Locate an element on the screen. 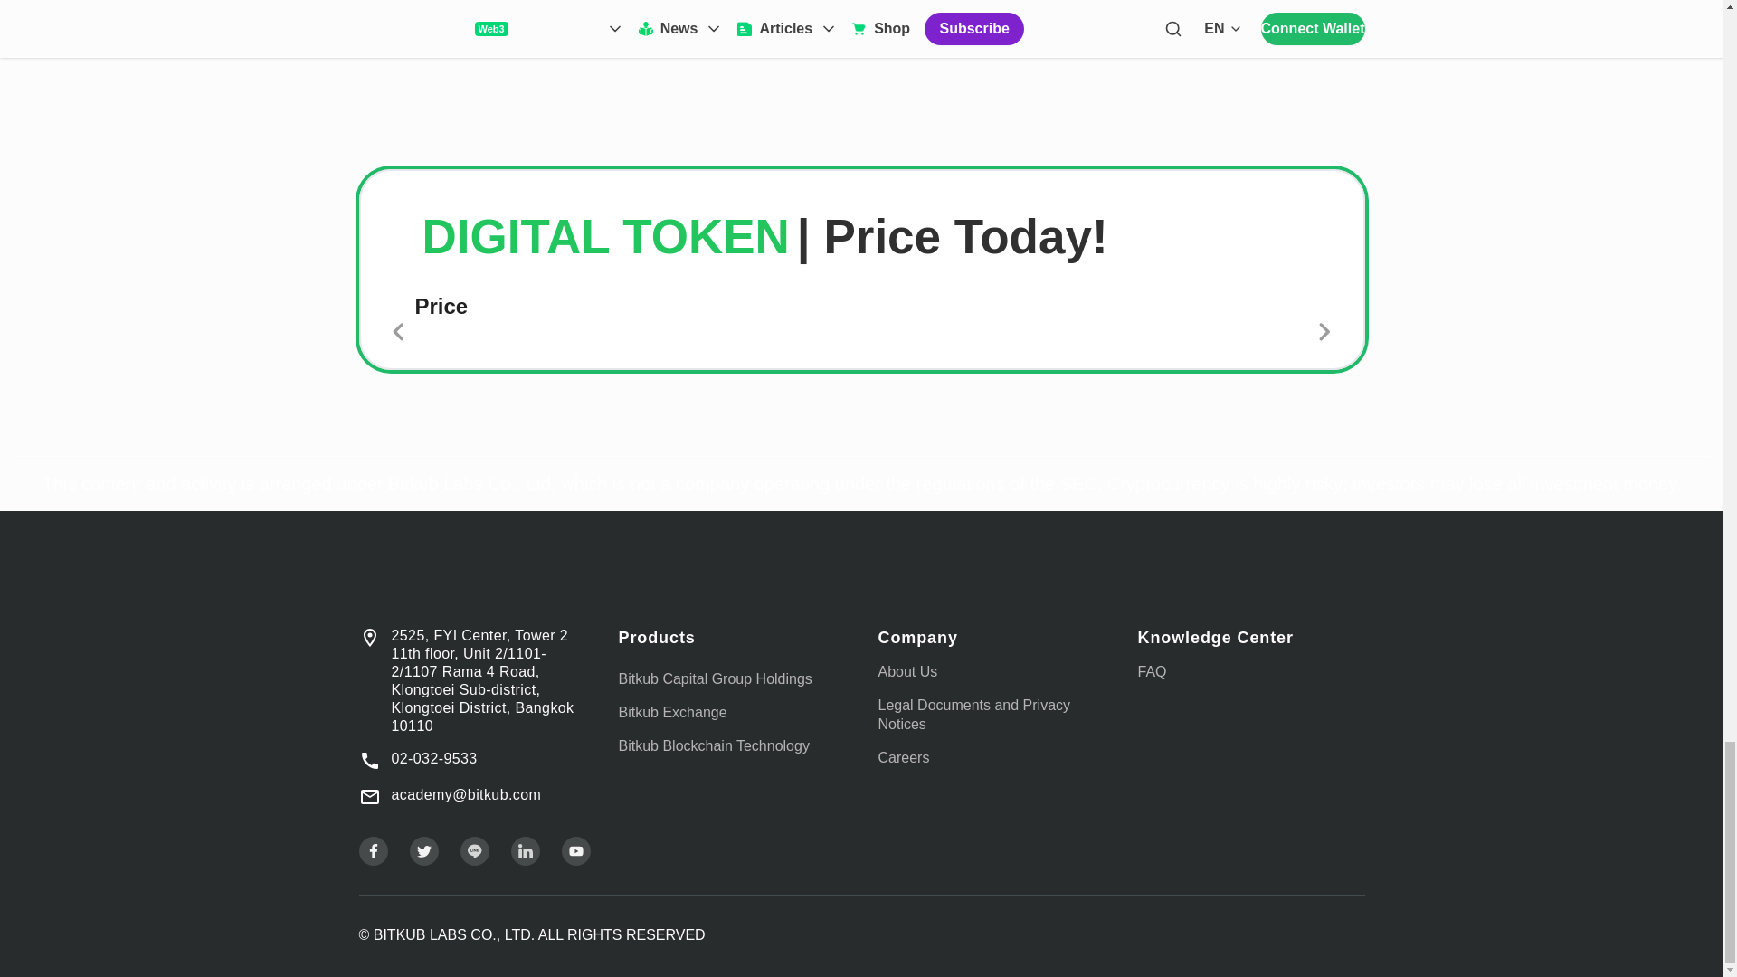 The height and width of the screenshot is (977, 1737). Youtube is located at coordinates (575, 850).